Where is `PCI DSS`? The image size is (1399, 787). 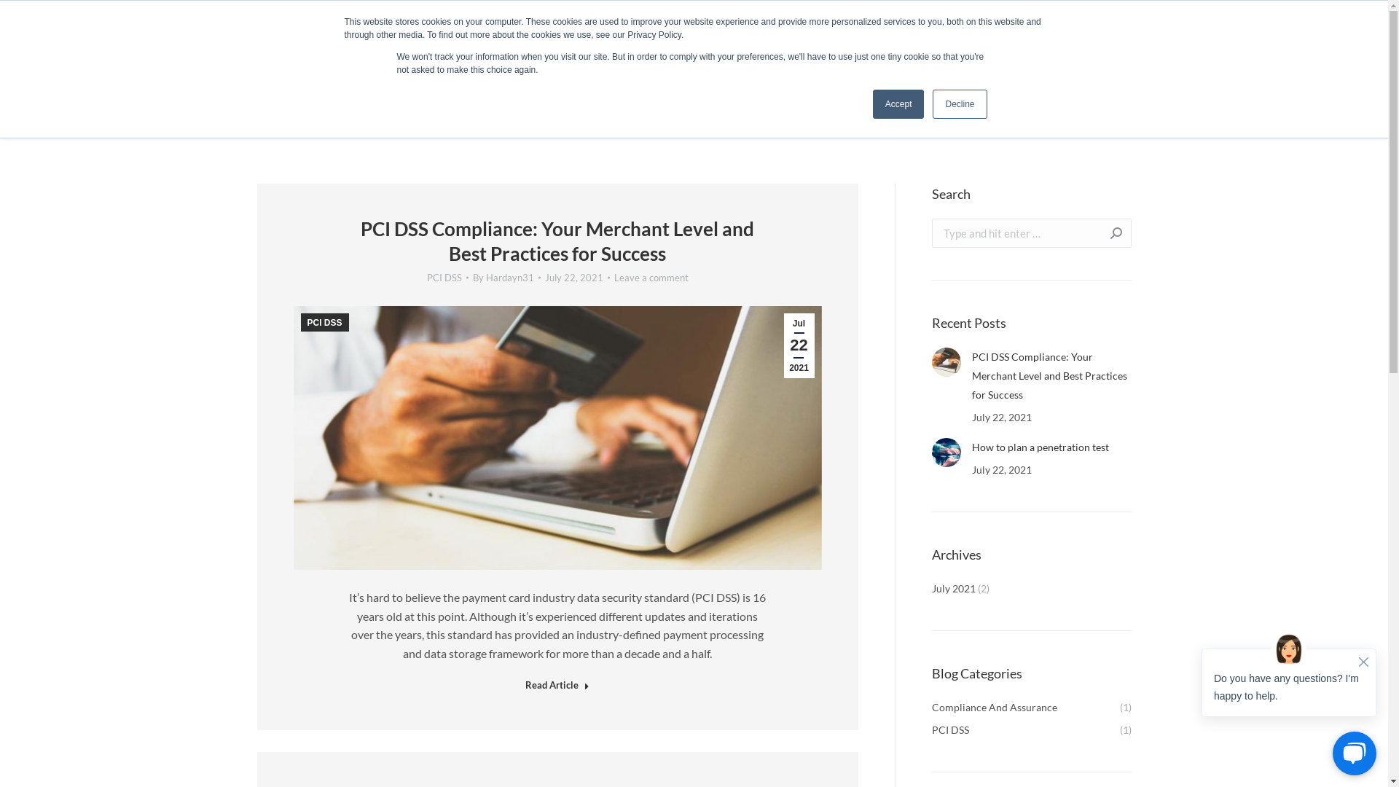 PCI DSS is located at coordinates (324, 322).